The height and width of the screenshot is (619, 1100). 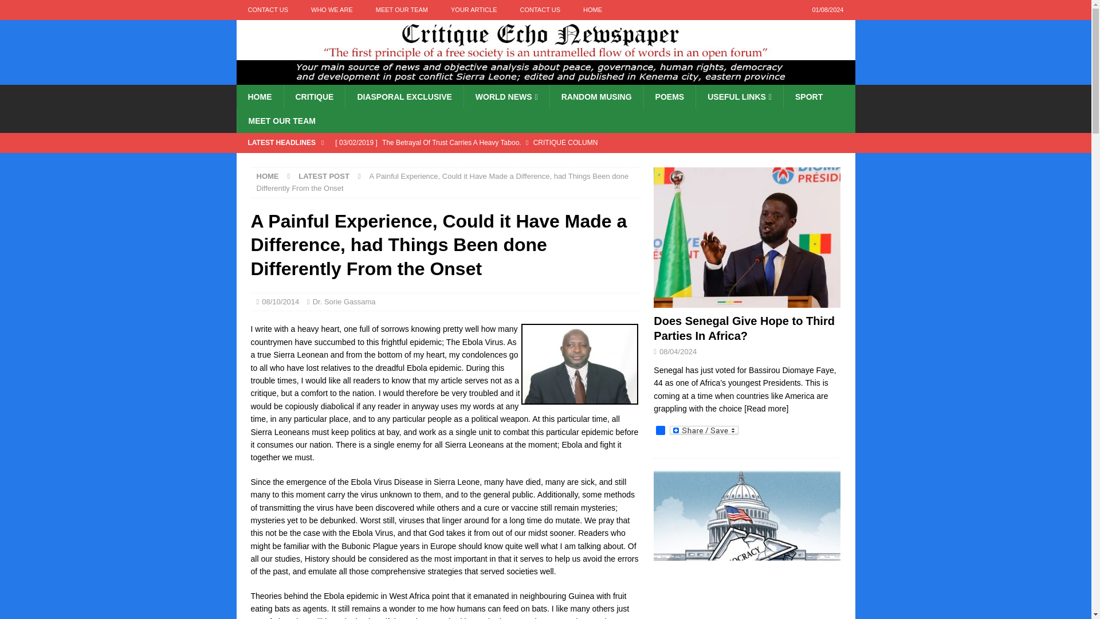 I want to click on HOME, so click(x=259, y=96).